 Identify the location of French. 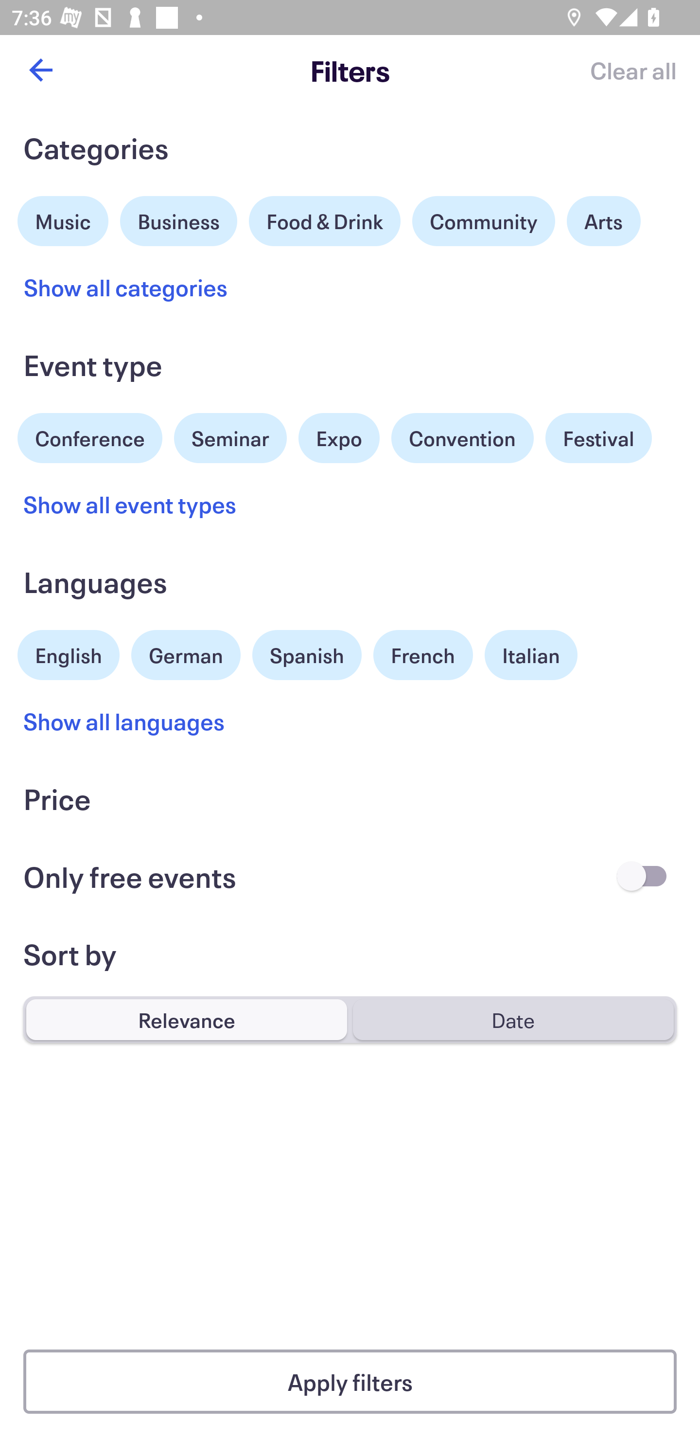
(423, 655).